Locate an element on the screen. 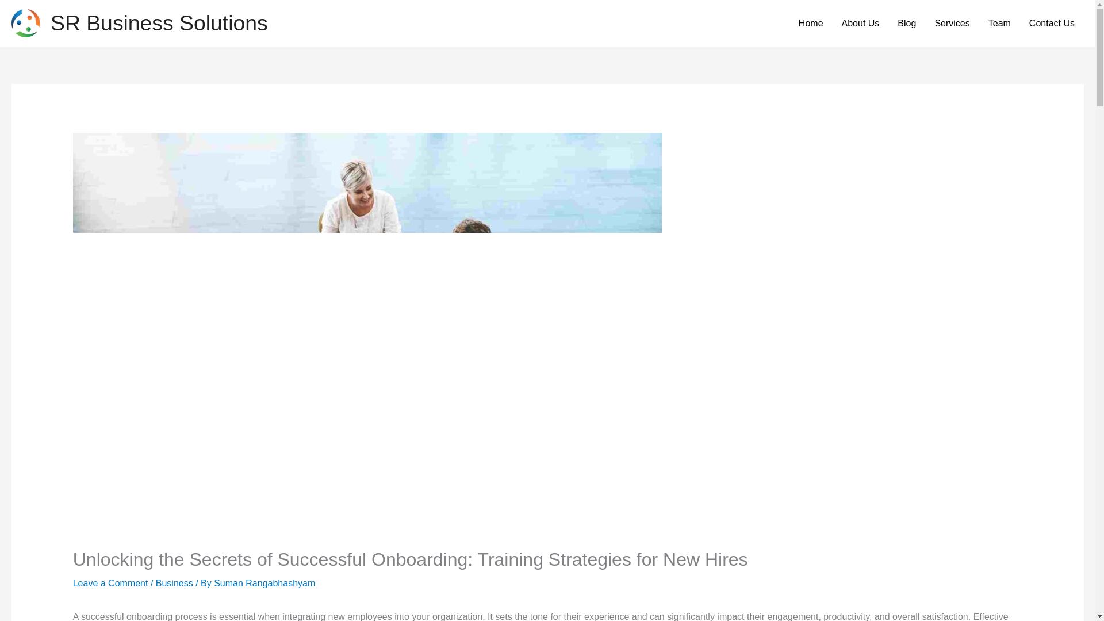  About Us is located at coordinates (860, 23).